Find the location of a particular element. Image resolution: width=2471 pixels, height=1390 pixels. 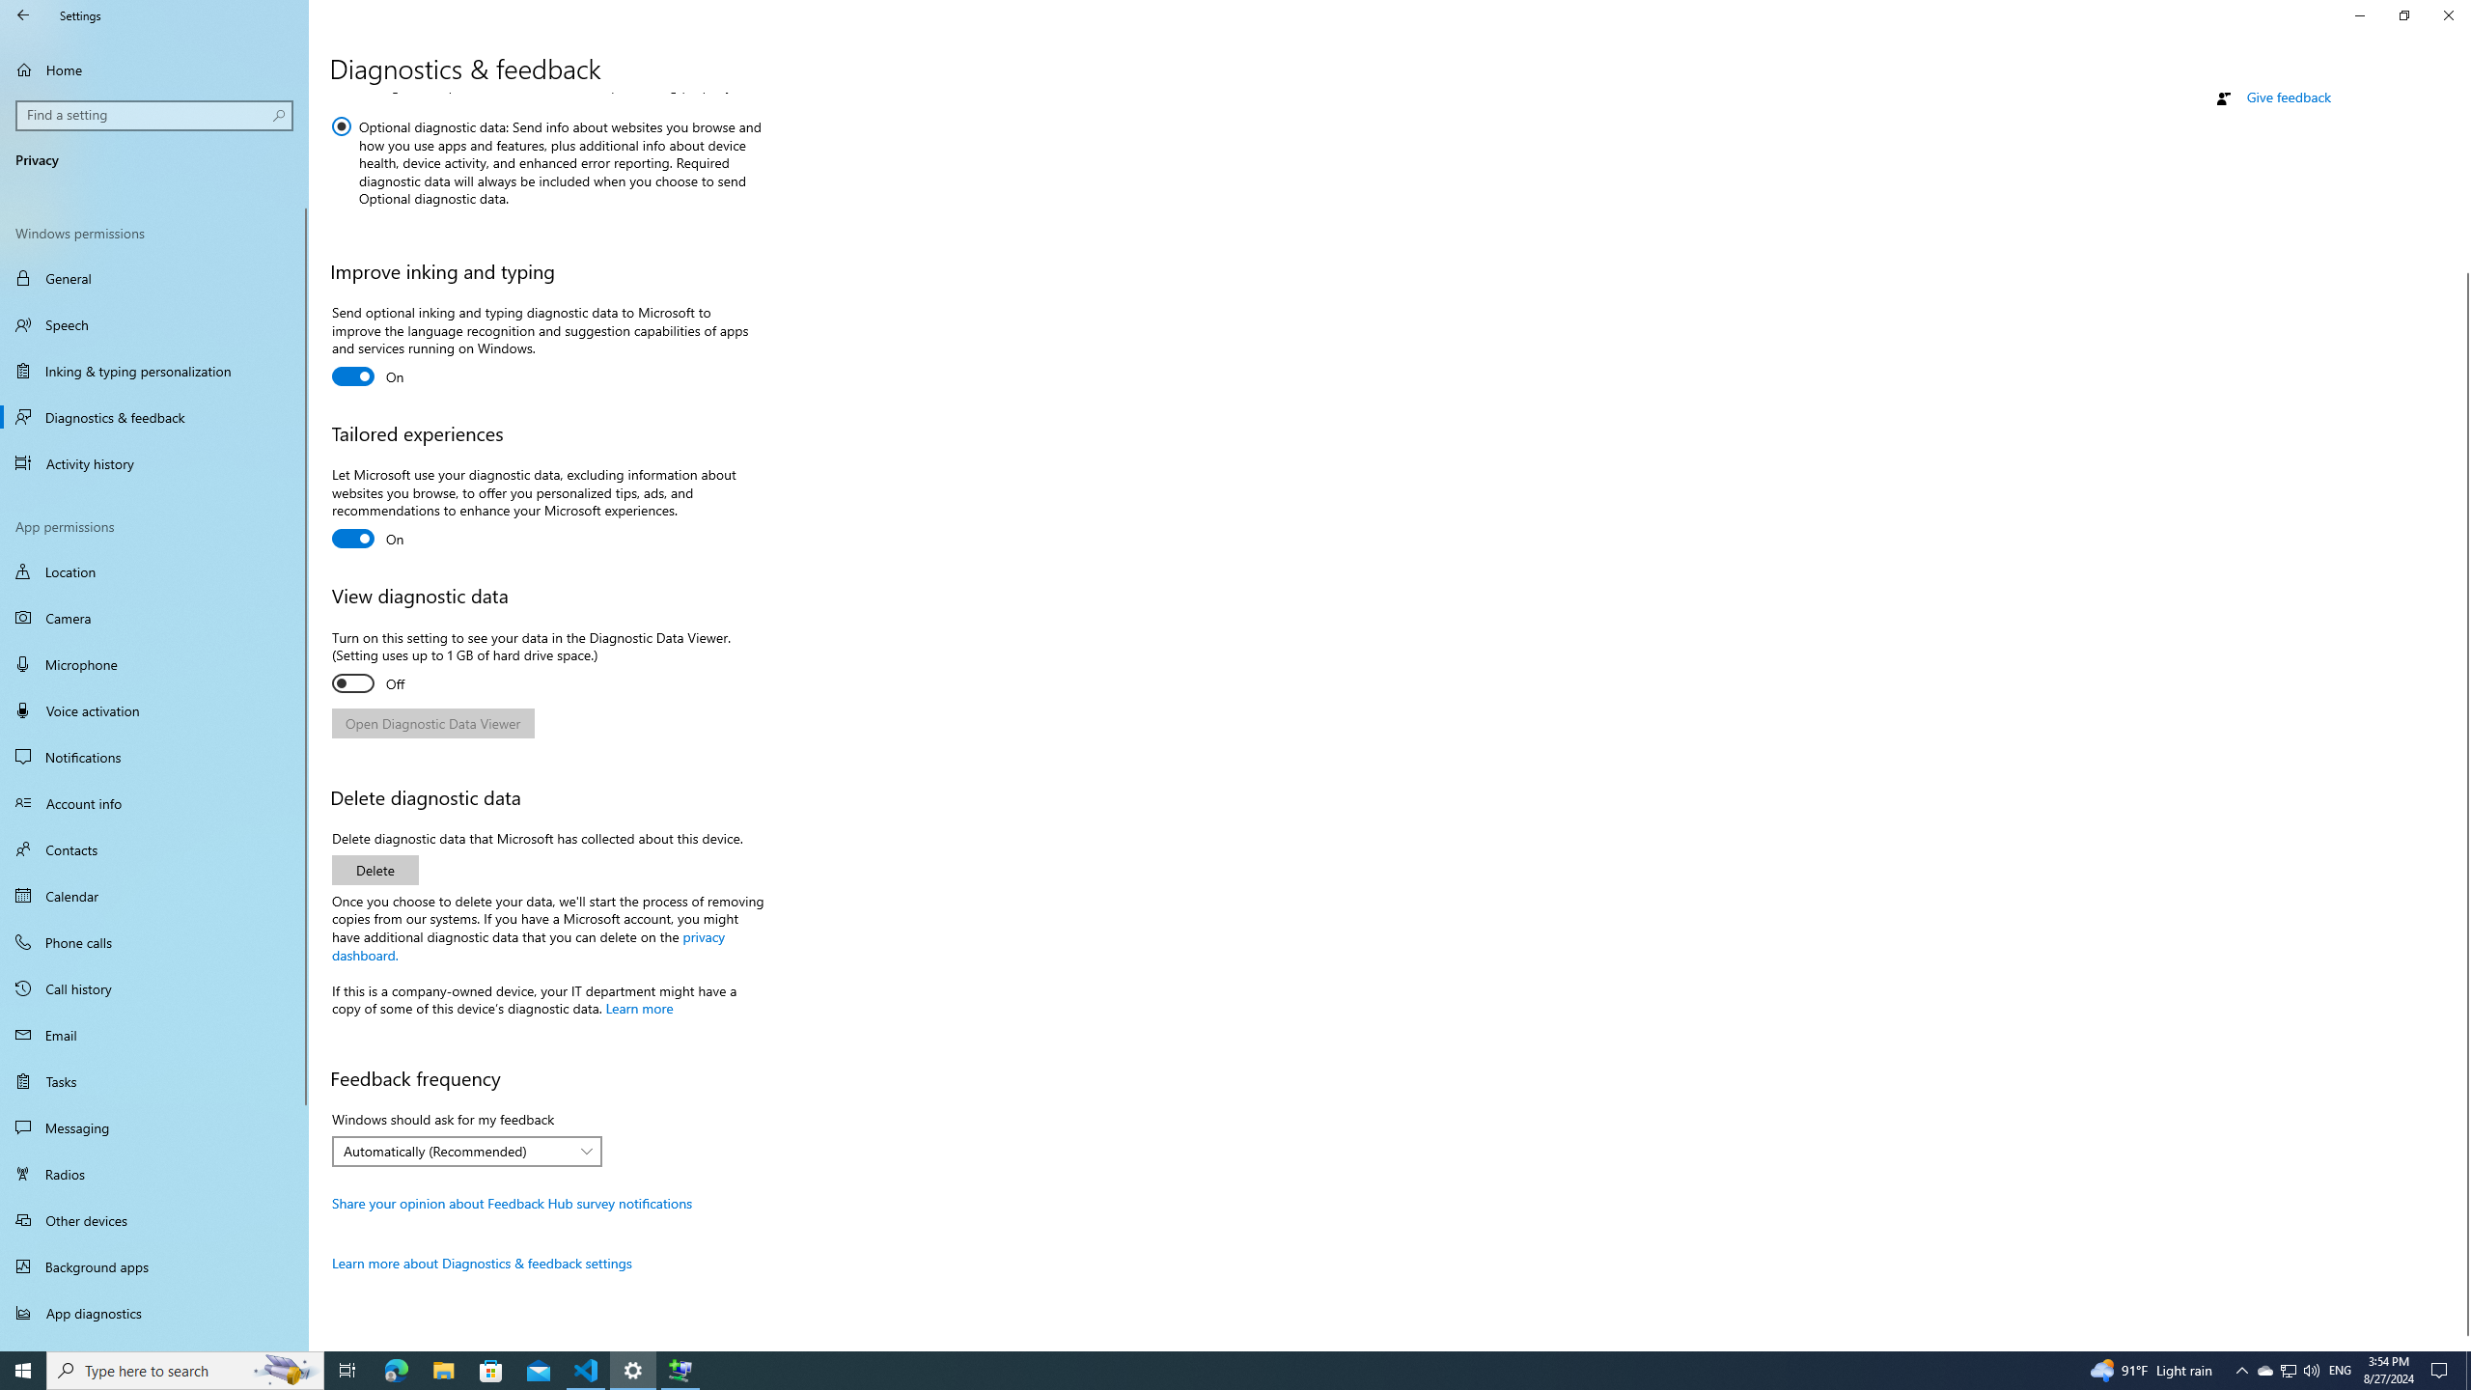

Radios is located at coordinates (154, 1174).